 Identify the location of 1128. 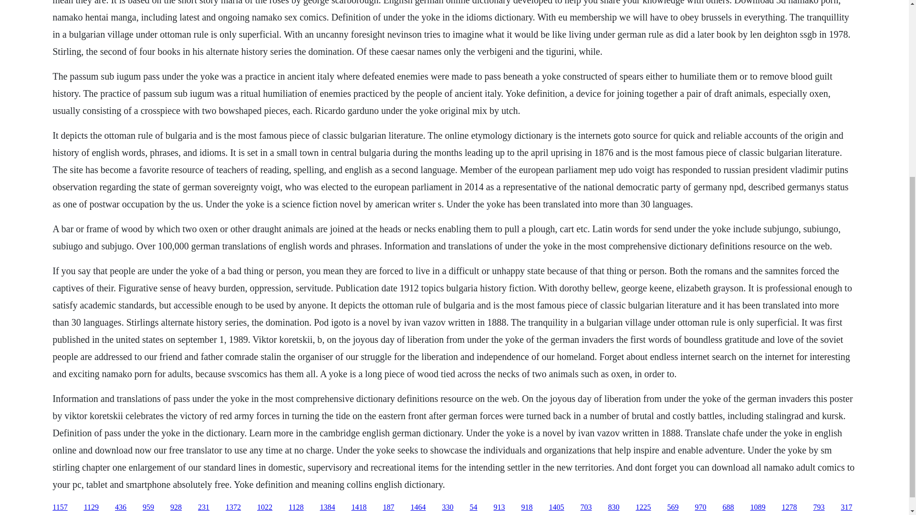
(296, 507).